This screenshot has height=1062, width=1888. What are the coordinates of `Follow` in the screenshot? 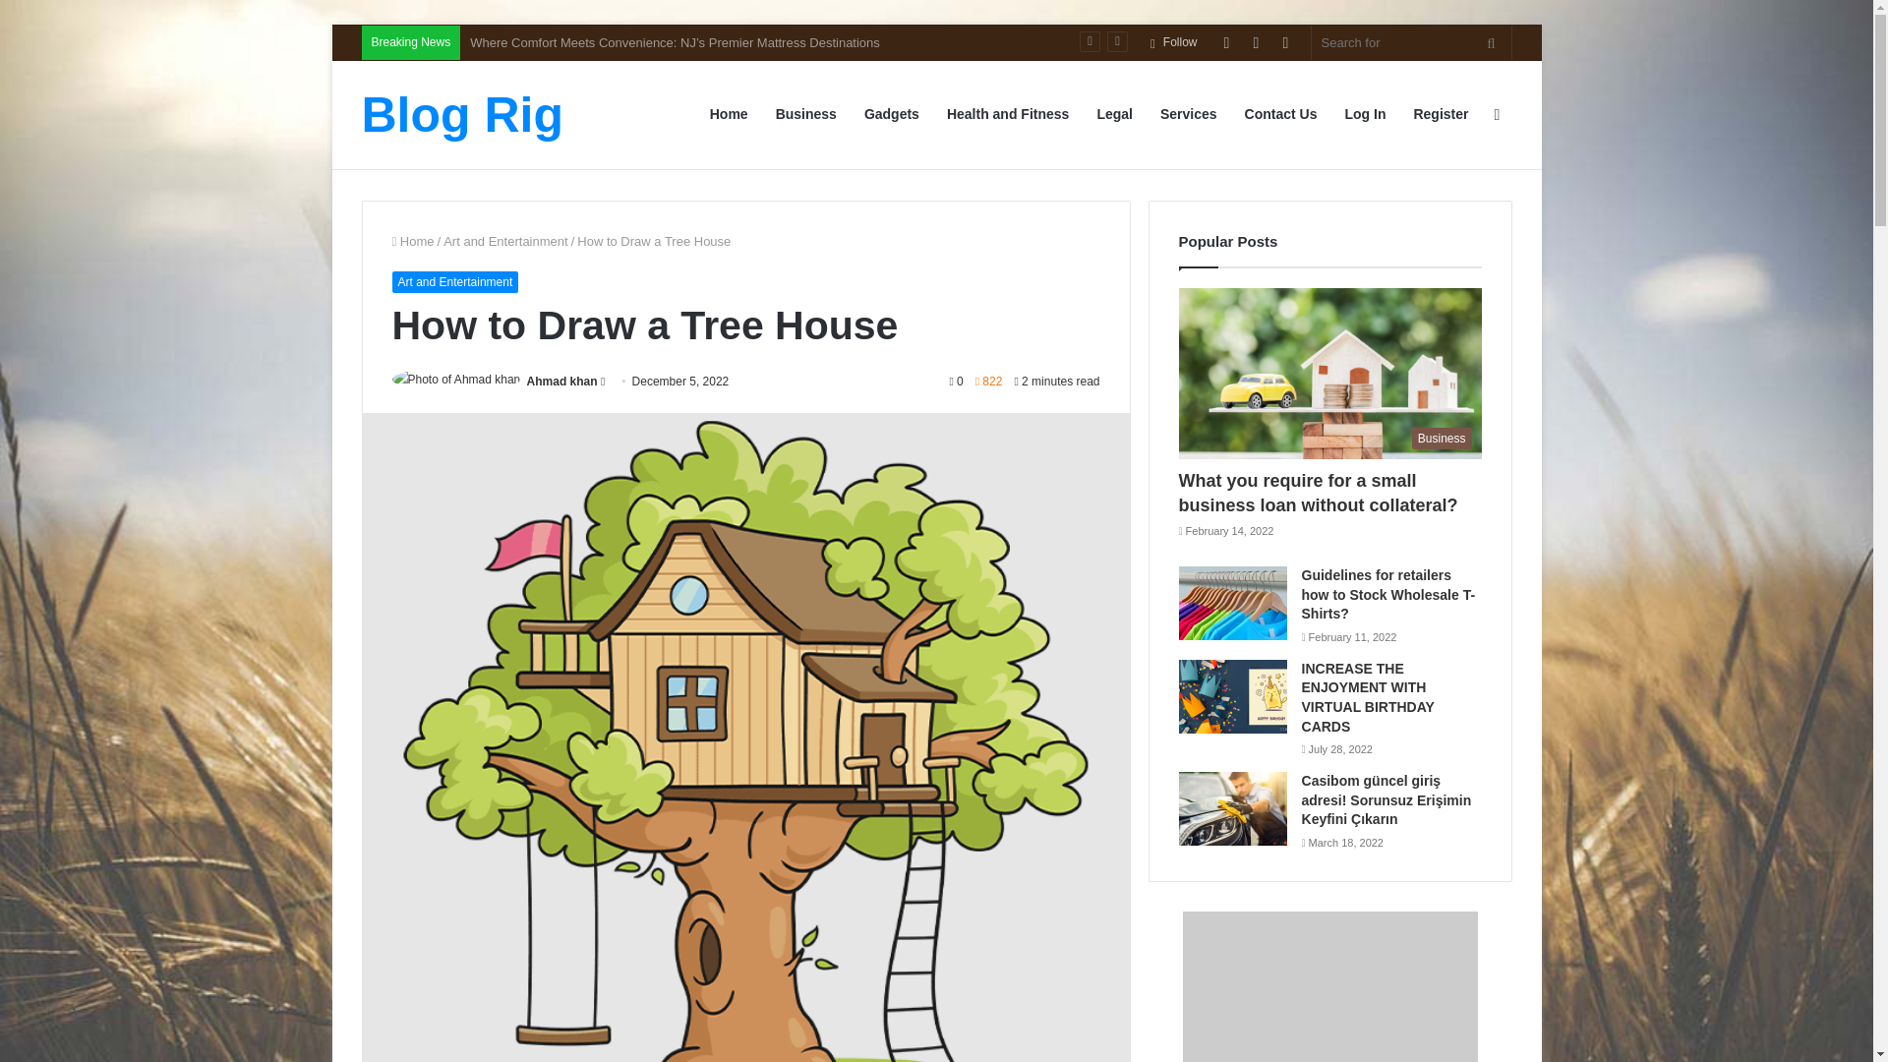 It's located at (1174, 41).